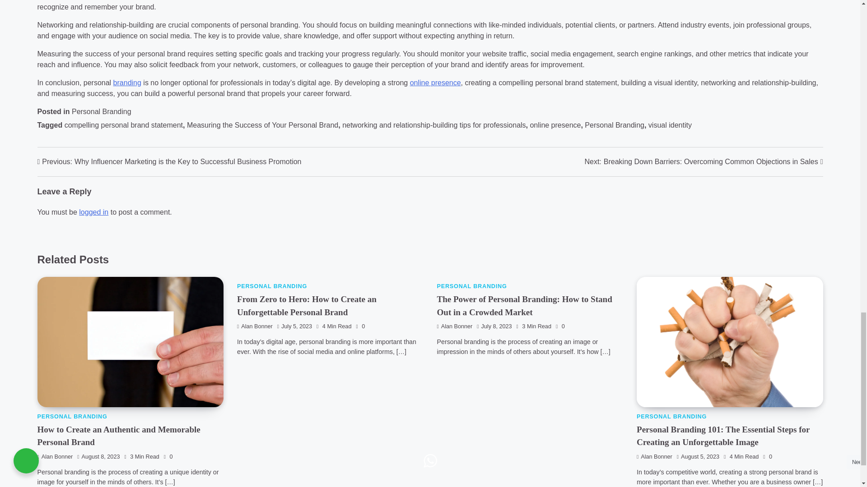 The image size is (867, 487). What do you see at coordinates (433, 125) in the screenshot?
I see `networking and relationship-building tips for professionals` at bounding box center [433, 125].